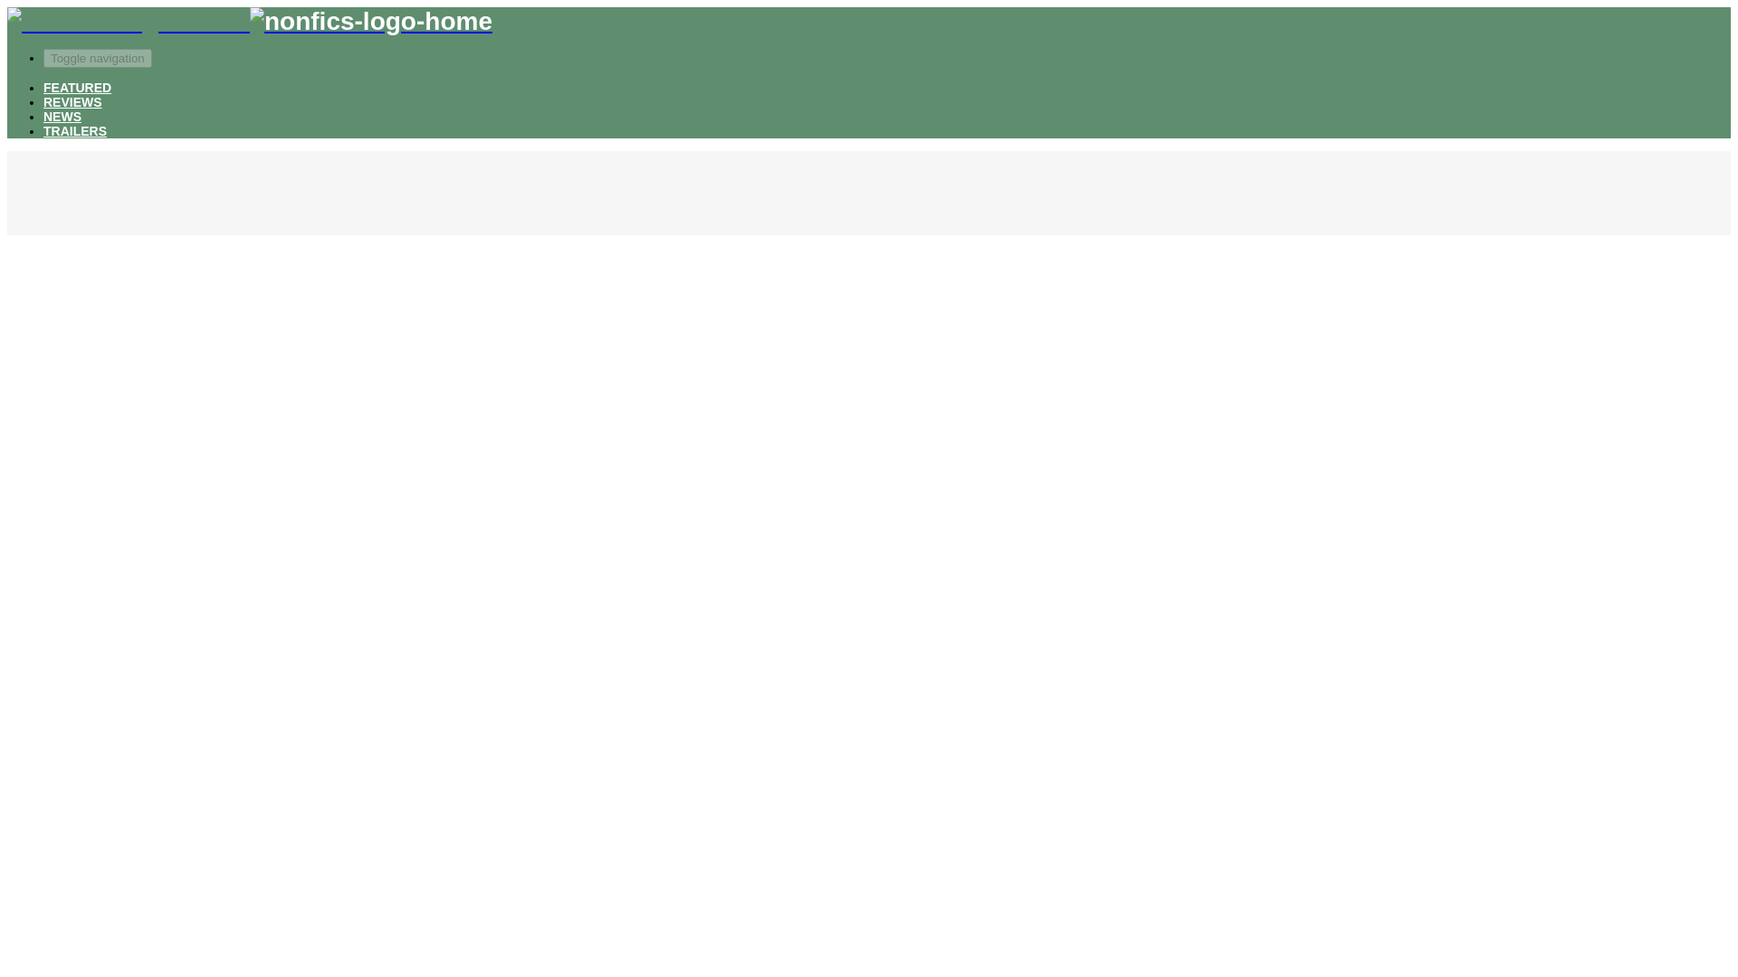  What do you see at coordinates (77, 87) in the screenshot?
I see `FEATURED` at bounding box center [77, 87].